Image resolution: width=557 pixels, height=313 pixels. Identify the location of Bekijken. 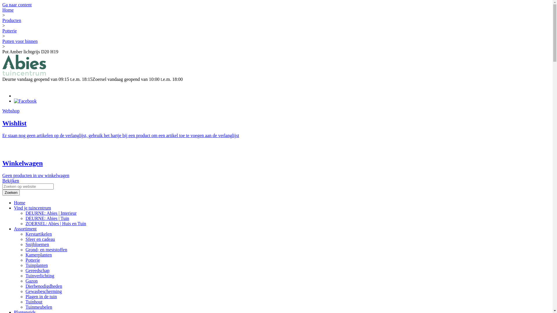
(11, 181).